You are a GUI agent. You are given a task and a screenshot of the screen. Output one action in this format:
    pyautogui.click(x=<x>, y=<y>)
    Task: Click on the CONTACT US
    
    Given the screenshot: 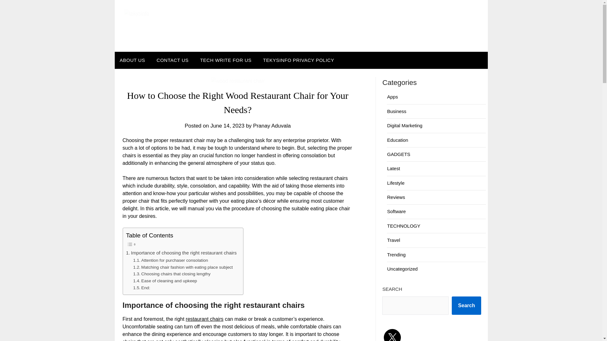 What is the action you would take?
    pyautogui.click(x=172, y=60)
    